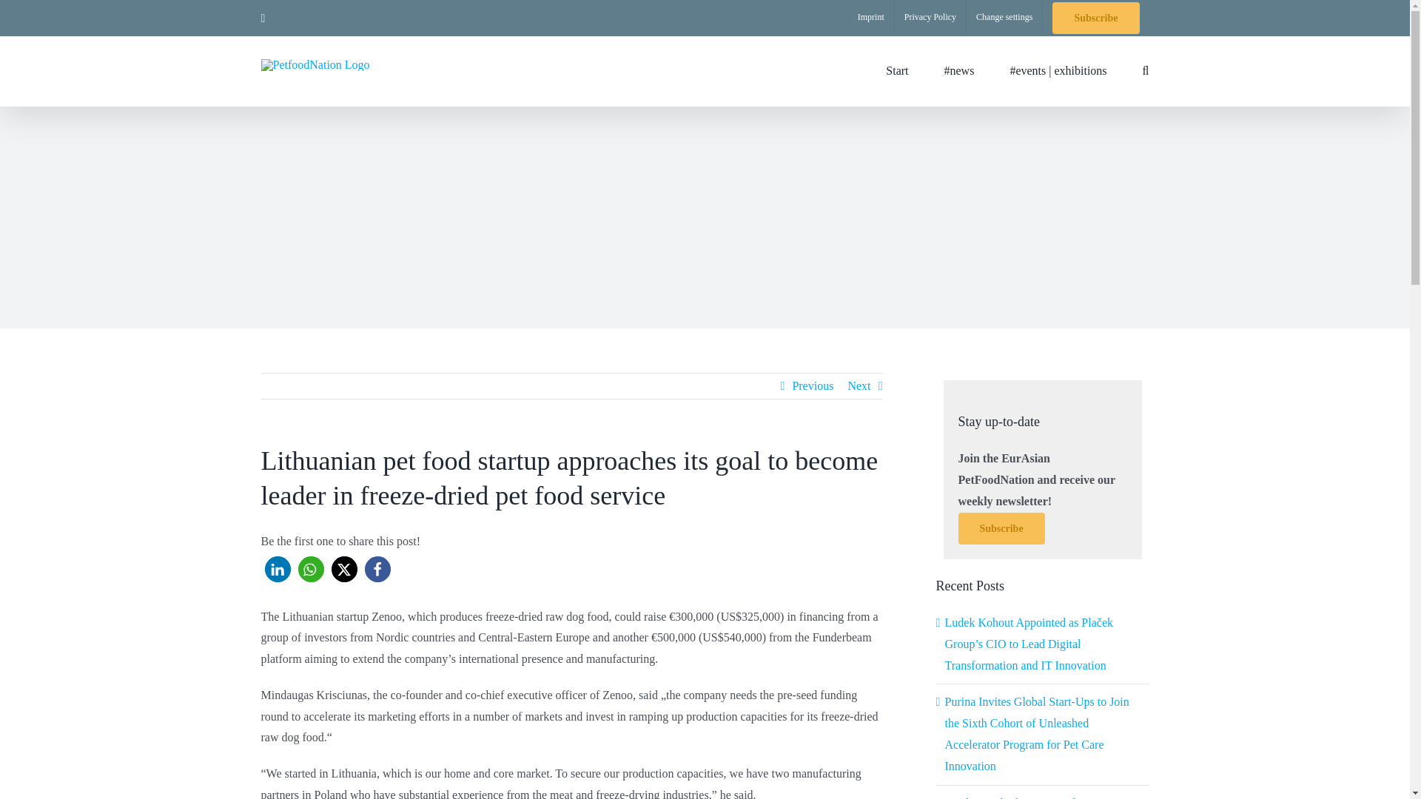 The height and width of the screenshot is (799, 1421). Describe the element at coordinates (310, 569) in the screenshot. I see `Share on Whatsapp` at that location.